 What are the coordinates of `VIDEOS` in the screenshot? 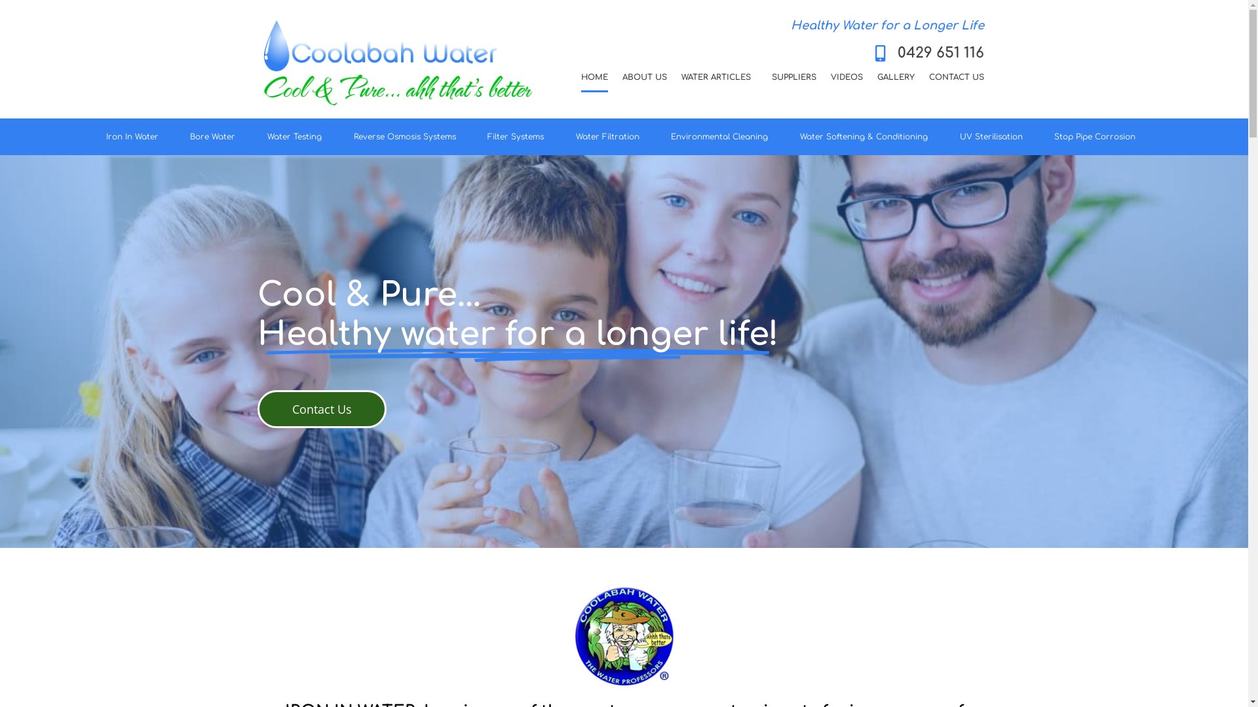 It's located at (847, 77).